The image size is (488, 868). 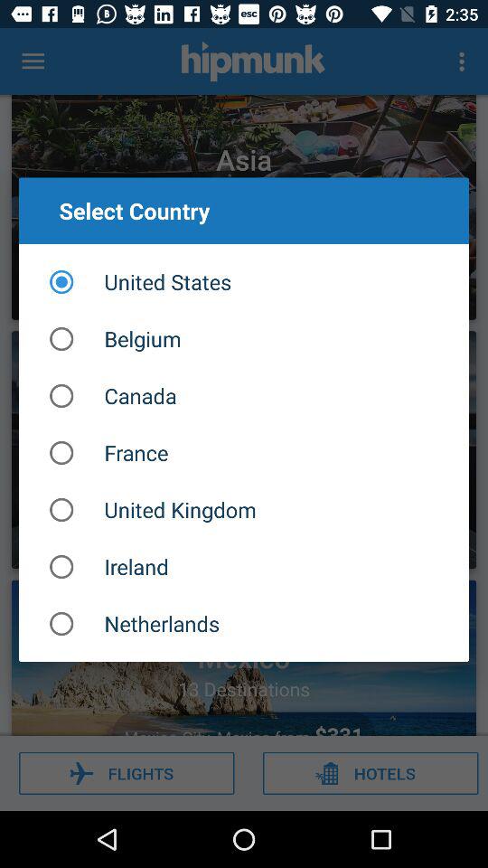 I want to click on click the belgium, so click(x=244, y=338).